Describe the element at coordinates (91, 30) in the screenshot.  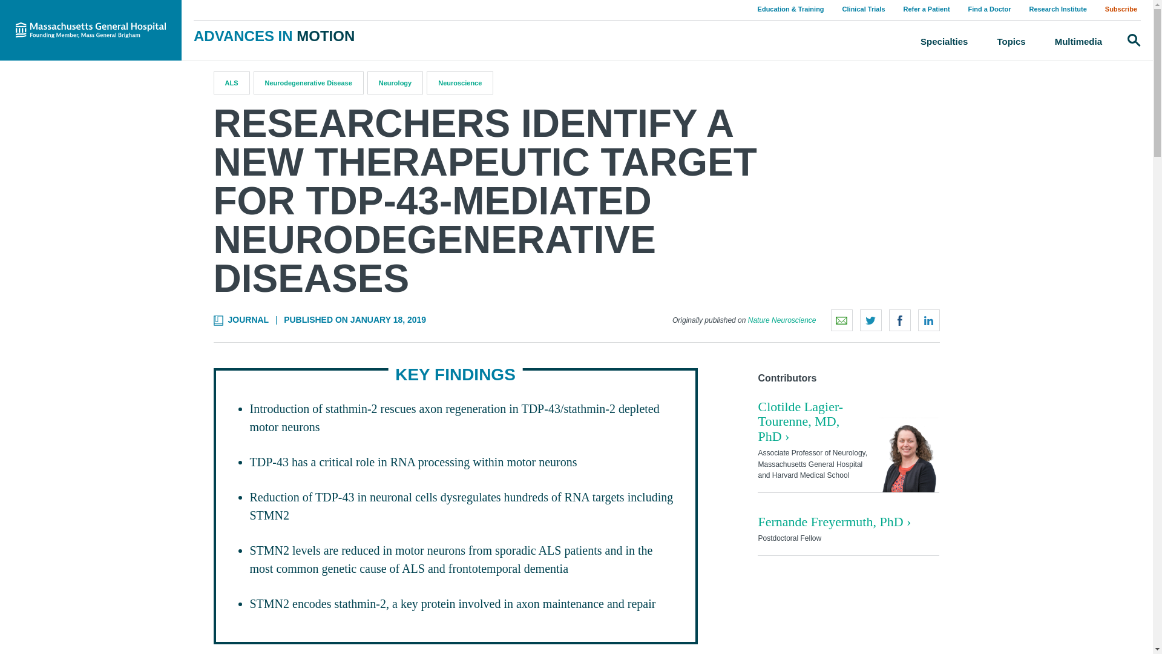
I see `Massachusetts General Hospital` at that location.